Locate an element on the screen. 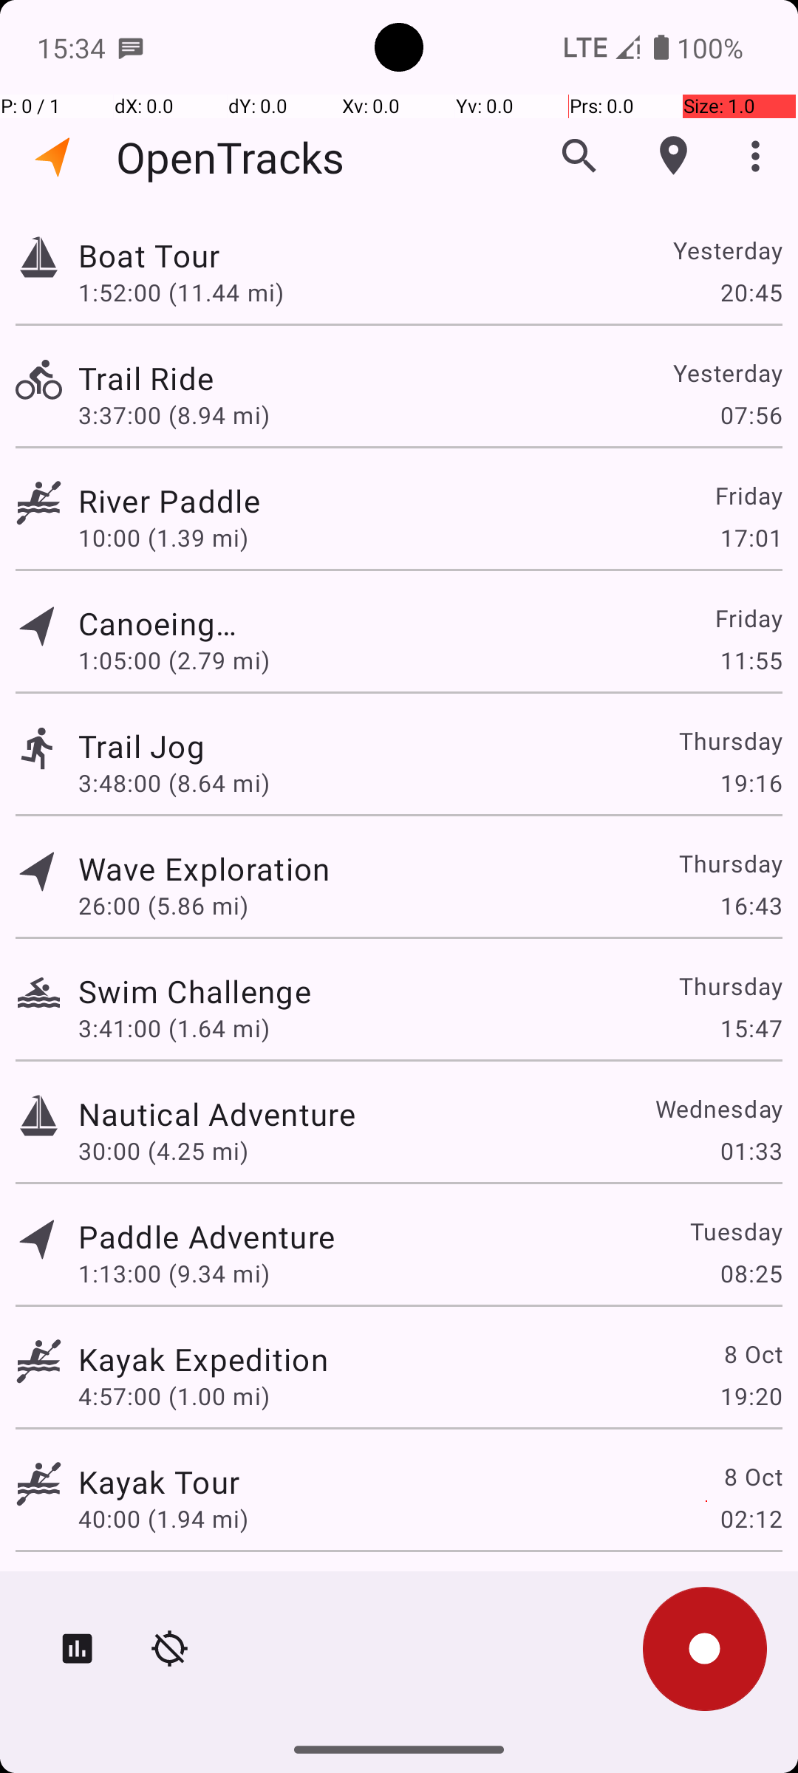 This screenshot has width=798, height=1773. 6 Oct is located at coordinates (752, 1593).